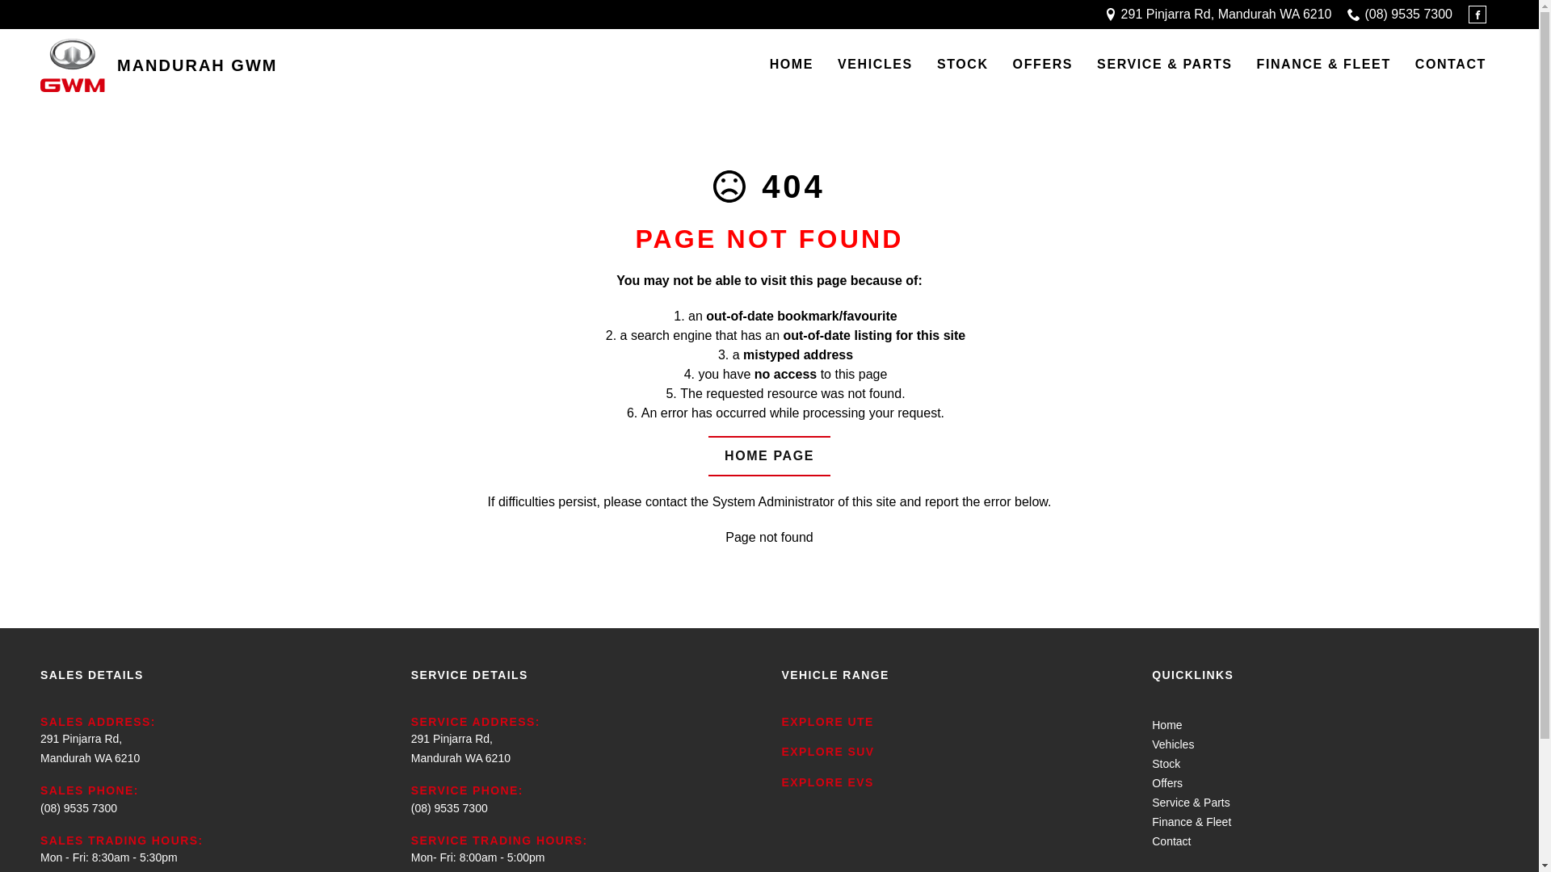 The image size is (1551, 872). Describe the element at coordinates (79, 807) in the screenshot. I see `(08) 9535 7300` at that location.